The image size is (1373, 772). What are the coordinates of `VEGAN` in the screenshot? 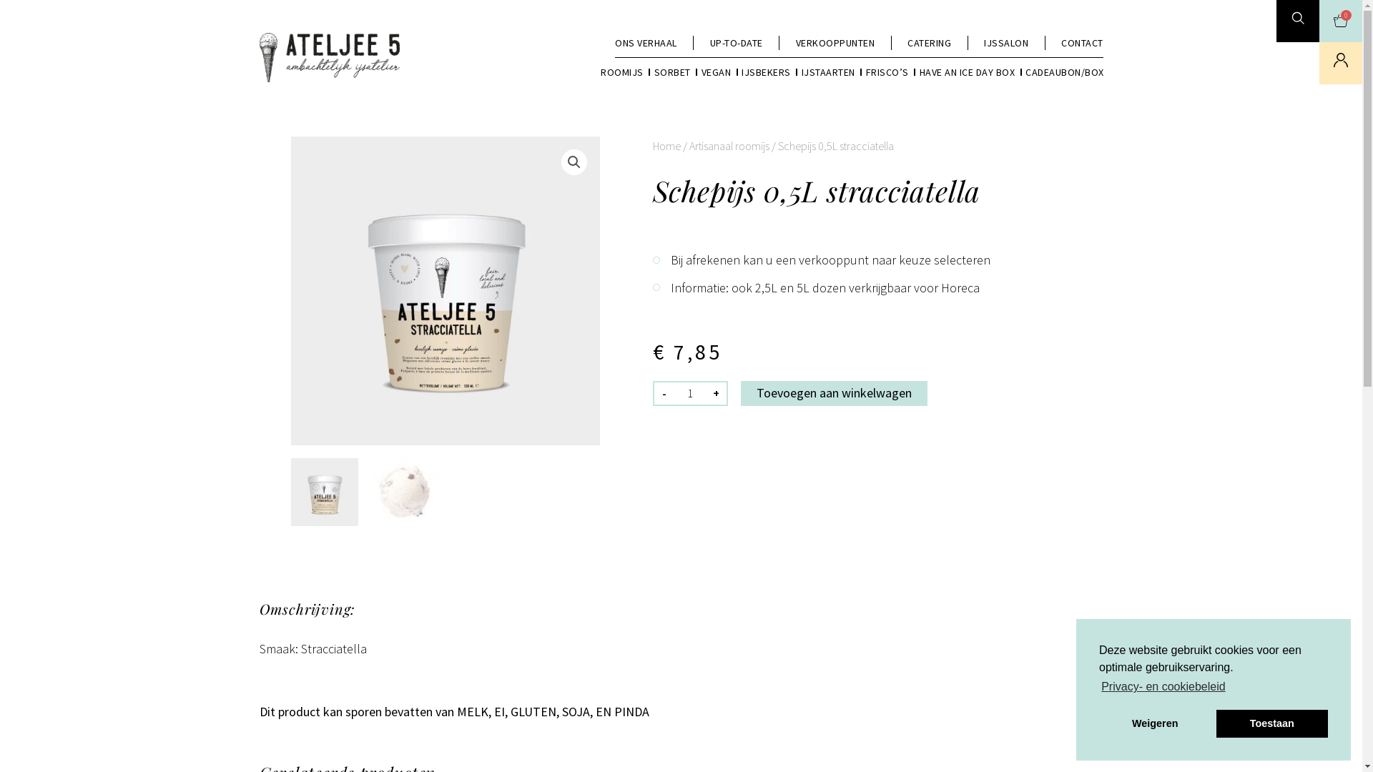 It's located at (716, 72).